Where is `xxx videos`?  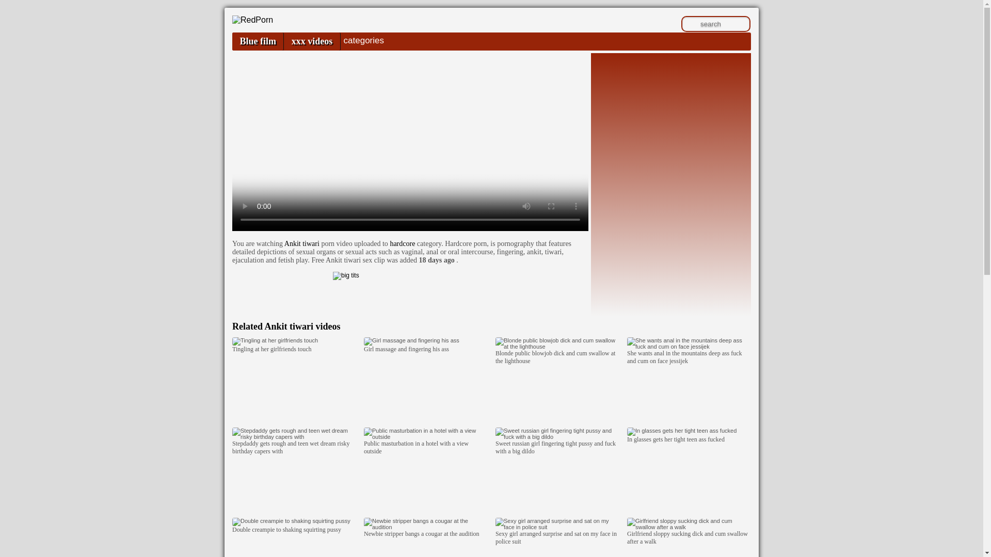
xxx videos is located at coordinates (312, 41).